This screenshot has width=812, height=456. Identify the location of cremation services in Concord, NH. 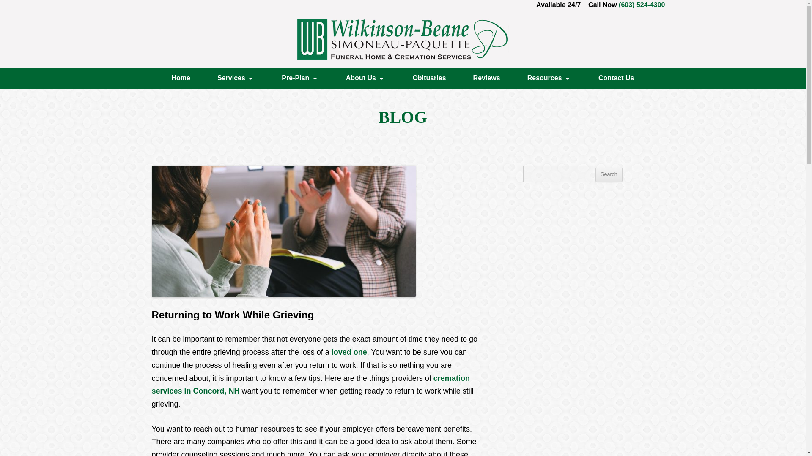
(310, 385).